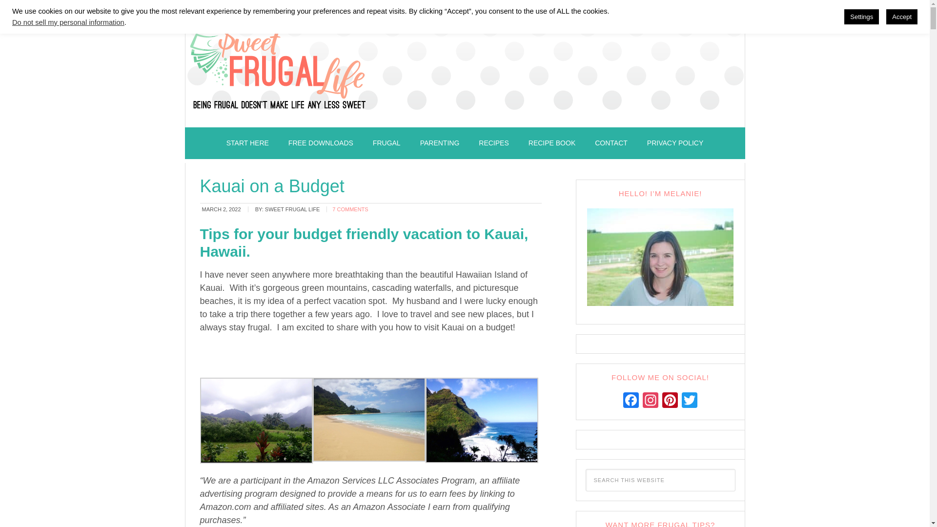 This screenshot has height=527, width=937. I want to click on Kauai on a Budget, so click(272, 185).